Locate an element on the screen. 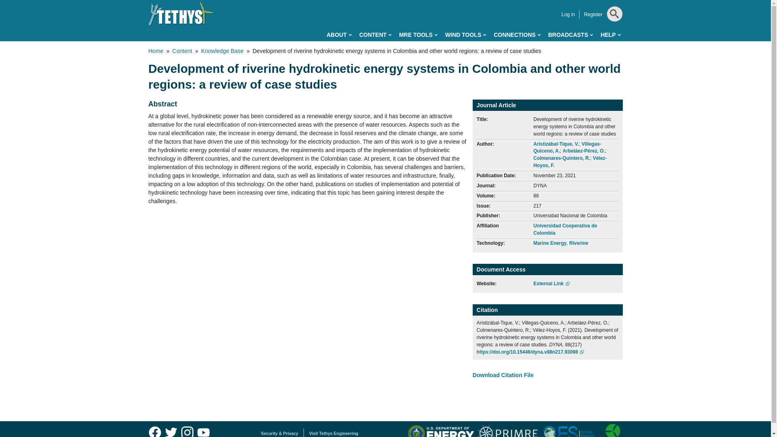 This screenshot has width=777, height=437. Register is located at coordinates (593, 15).